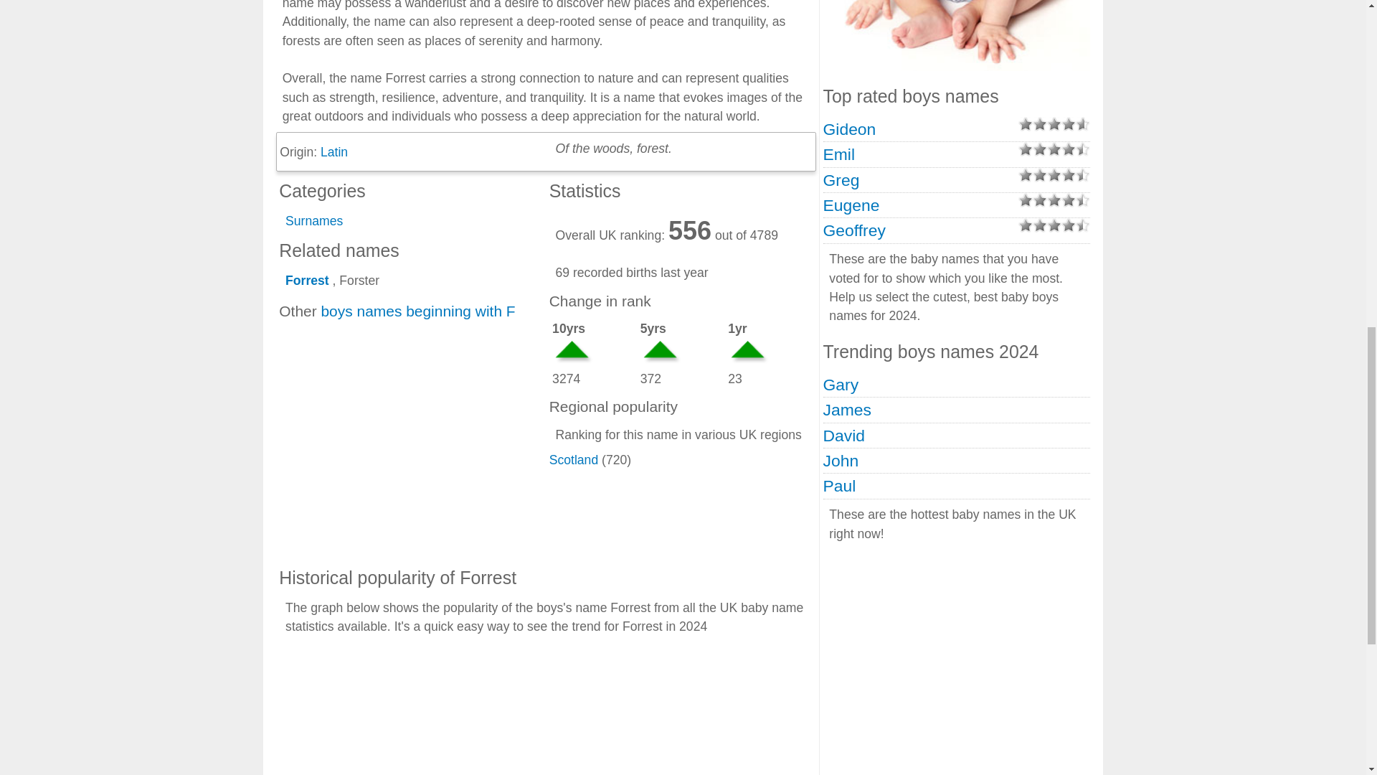 The height and width of the screenshot is (775, 1377). I want to click on Scotland, so click(574, 459).